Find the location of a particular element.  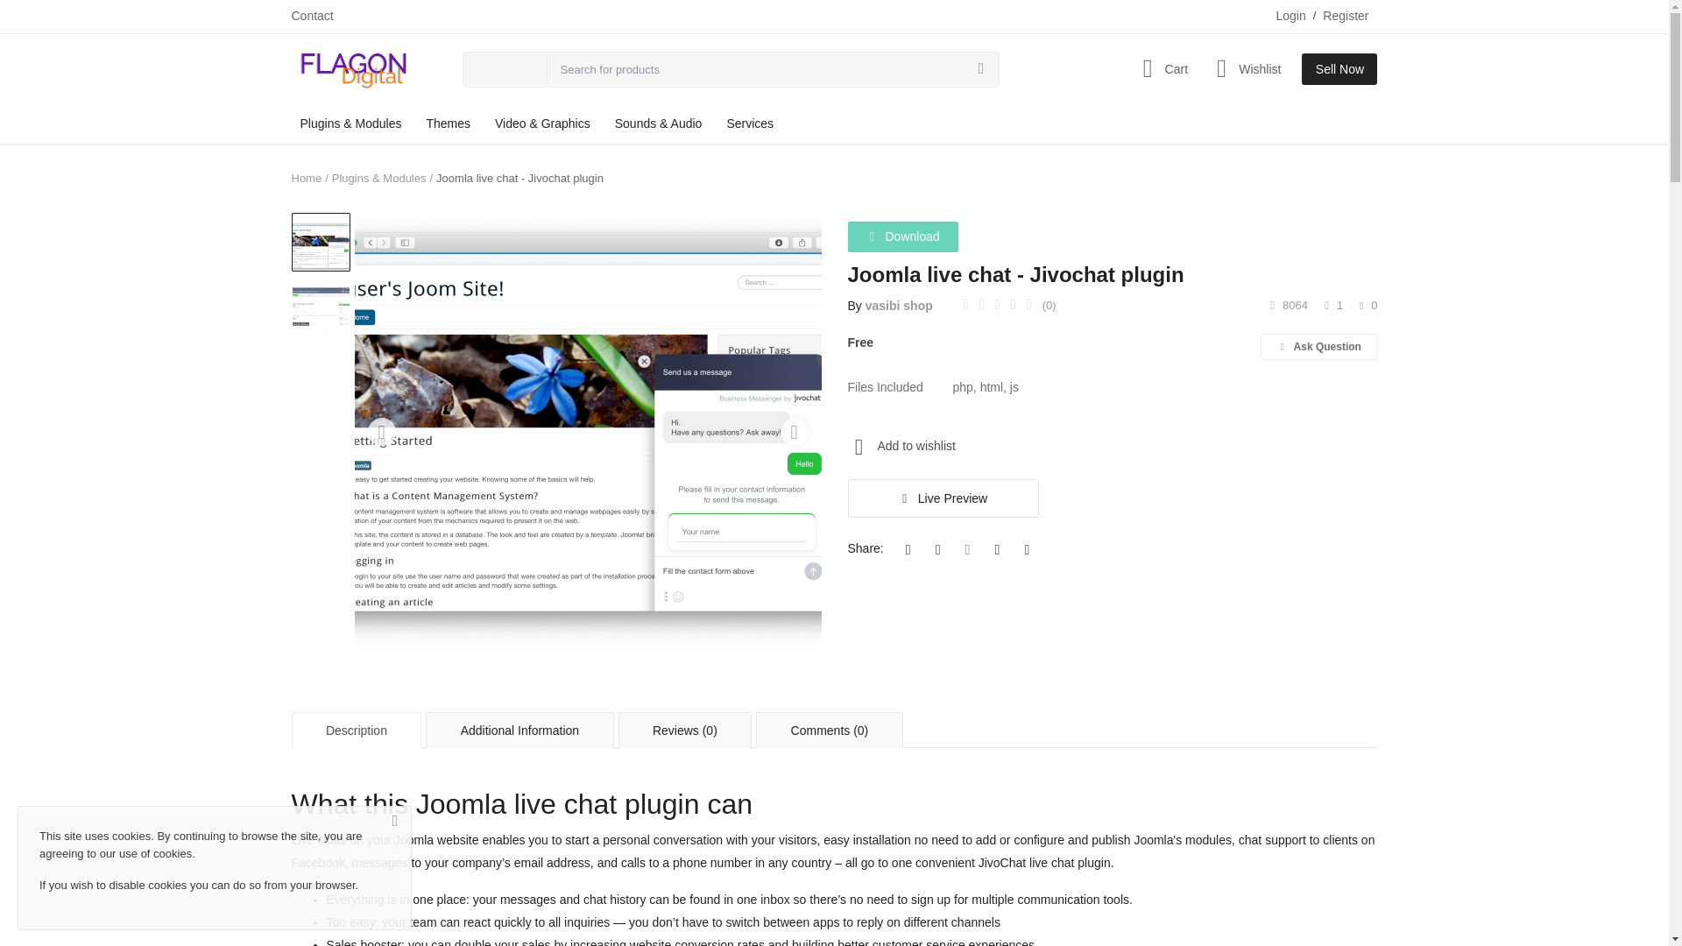

Register is located at coordinates (1346, 16).